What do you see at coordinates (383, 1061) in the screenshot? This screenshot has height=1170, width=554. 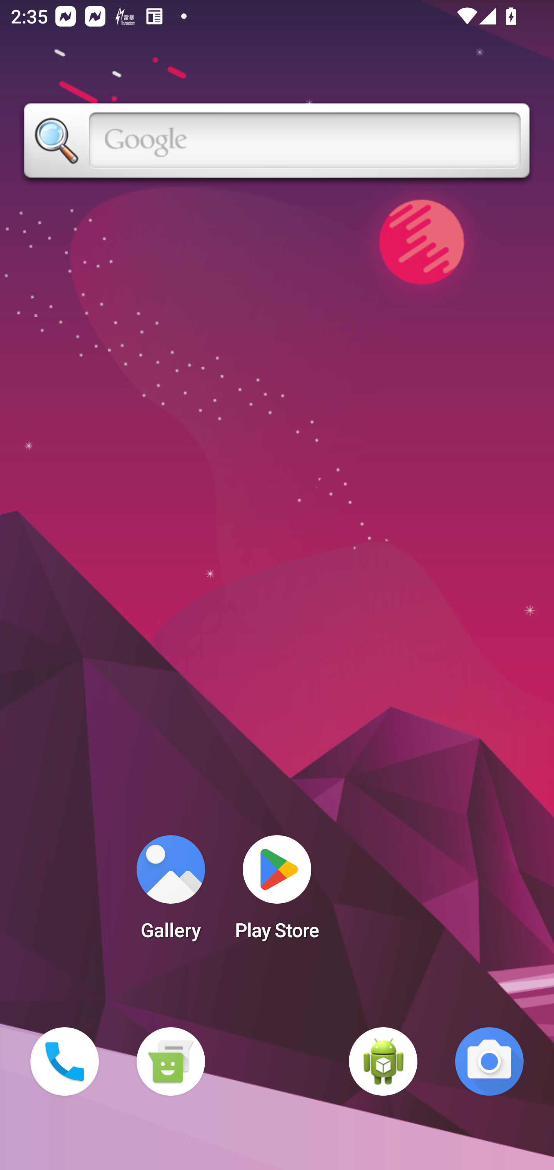 I see `WebView Browser Tester` at bounding box center [383, 1061].